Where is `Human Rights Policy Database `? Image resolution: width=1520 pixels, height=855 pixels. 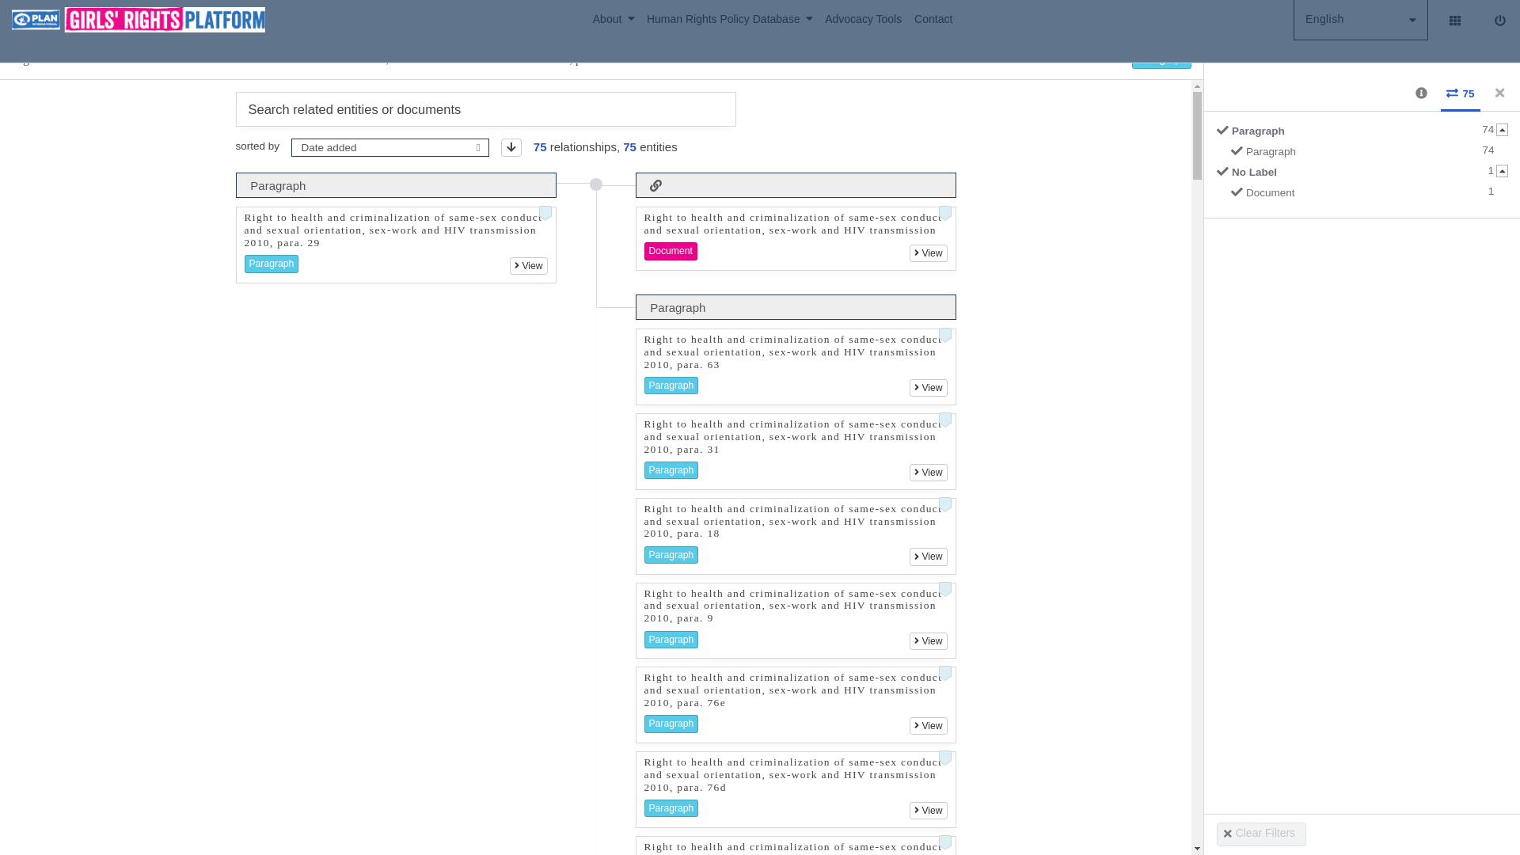 Human Rights Policy Database  is located at coordinates (736, 19).